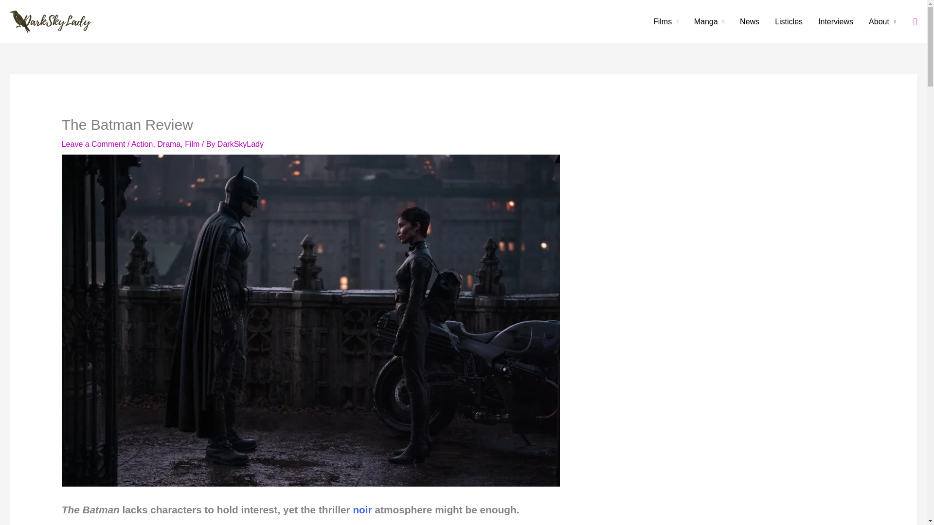  What do you see at coordinates (789, 21) in the screenshot?
I see `Listicles` at bounding box center [789, 21].